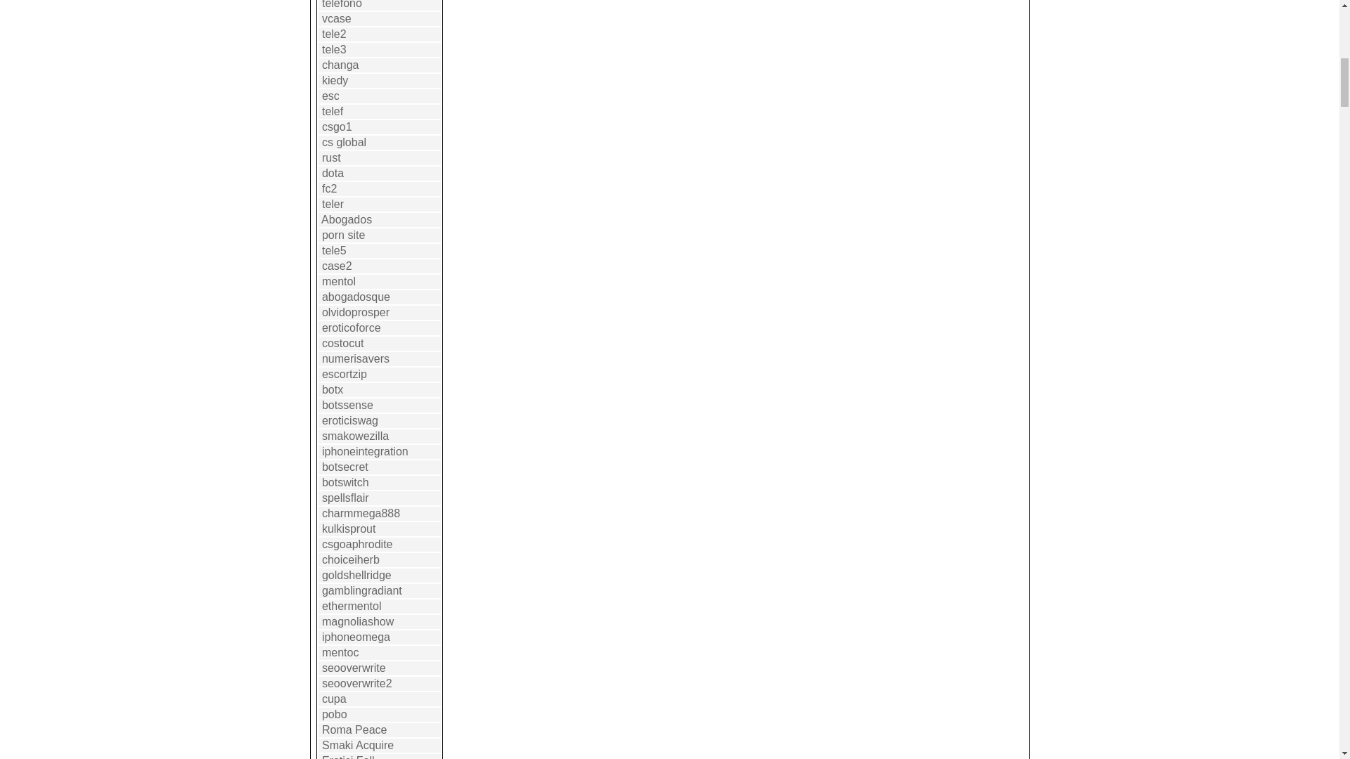 This screenshot has height=759, width=1350. What do you see at coordinates (336, 18) in the screenshot?
I see `vcase` at bounding box center [336, 18].